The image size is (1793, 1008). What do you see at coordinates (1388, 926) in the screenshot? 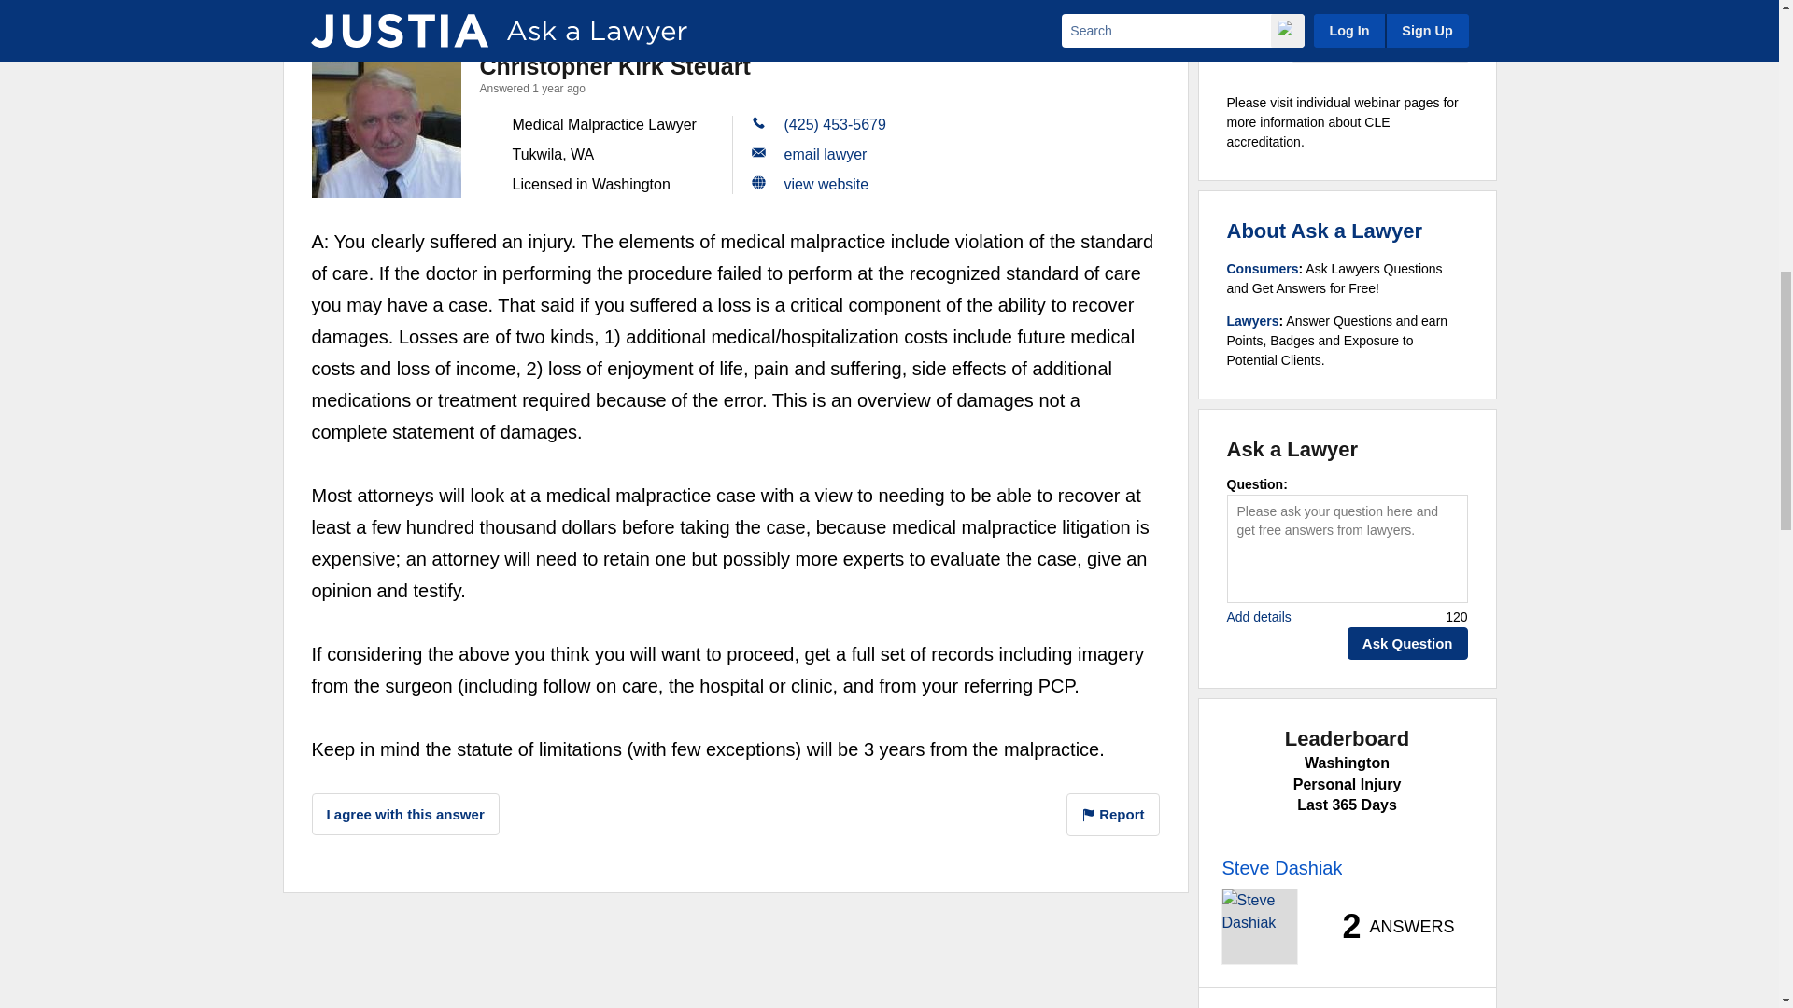
I see `Ask a Lawyer - Leaderboard - Lawyer Stats` at bounding box center [1388, 926].